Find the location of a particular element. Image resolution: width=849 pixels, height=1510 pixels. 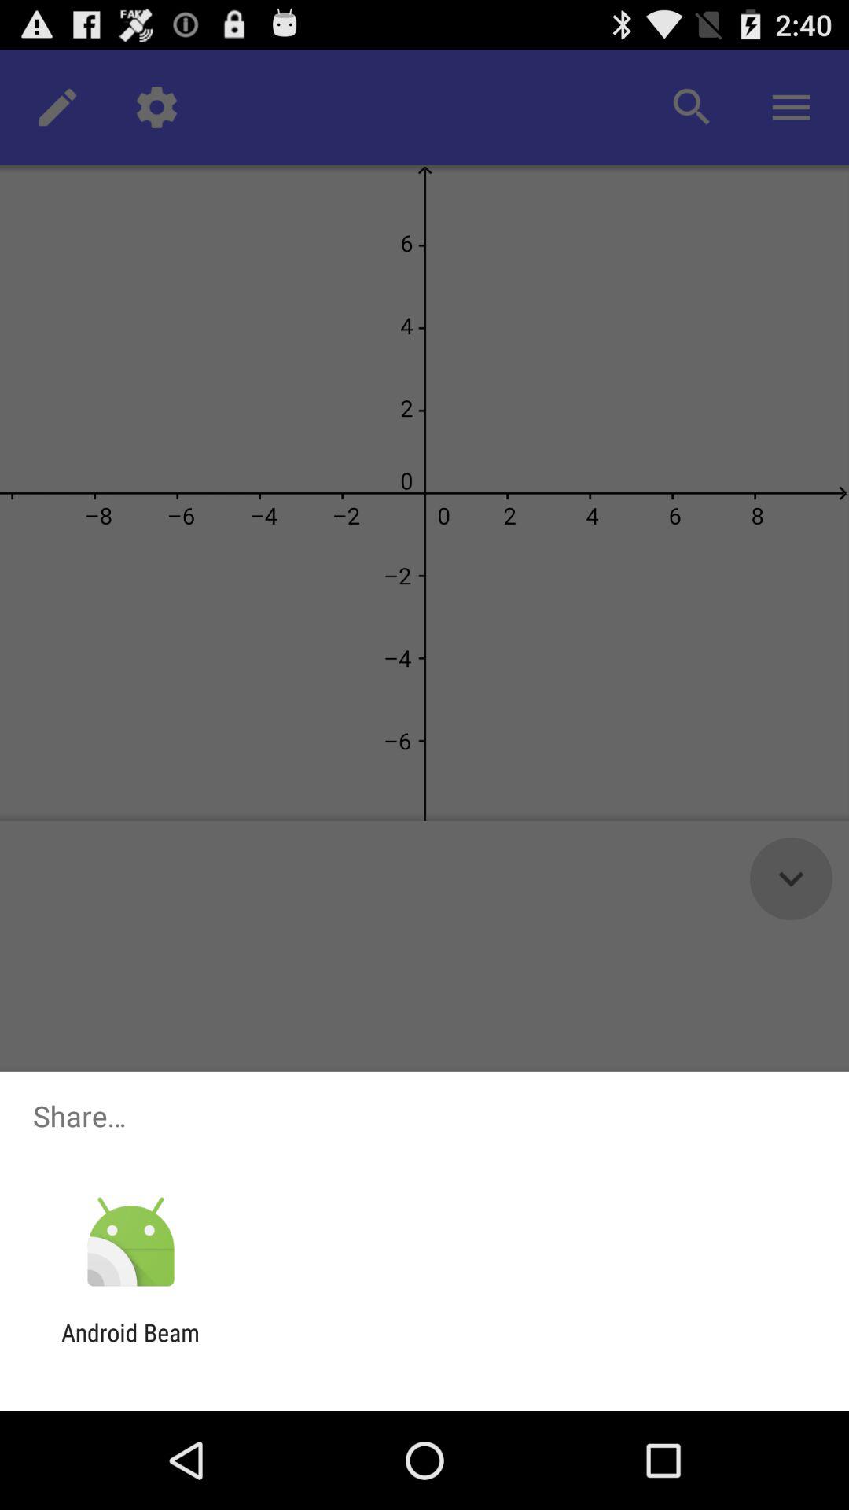

click the android beam icon is located at coordinates (130, 1346).